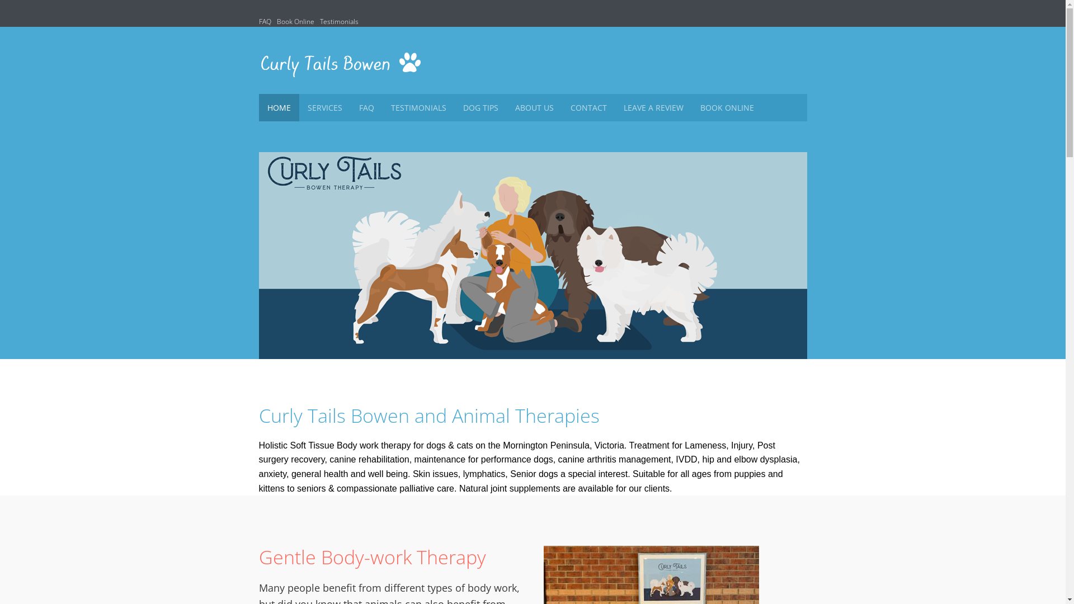 The image size is (1074, 604). What do you see at coordinates (265, 21) in the screenshot?
I see `FAQ` at bounding box center [265, 21].